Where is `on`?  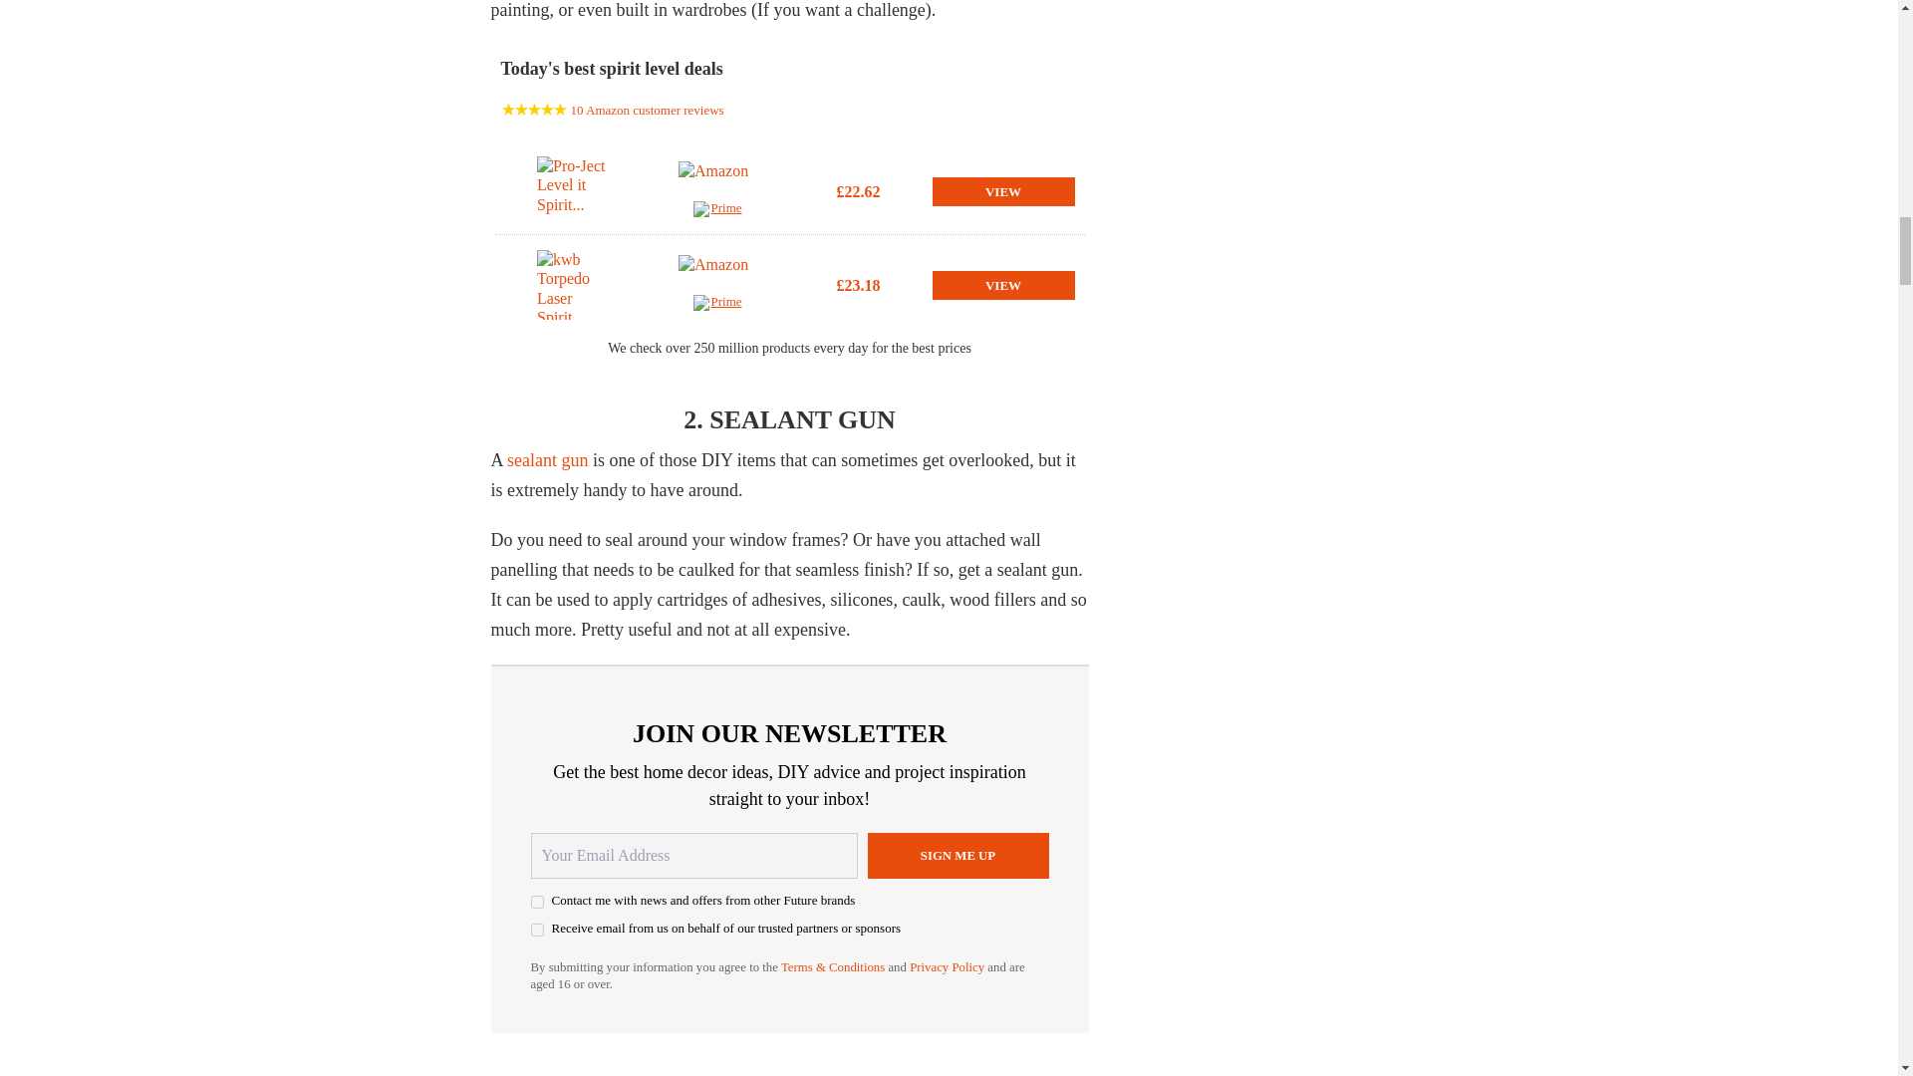
on is located at coordinates (536, 929).